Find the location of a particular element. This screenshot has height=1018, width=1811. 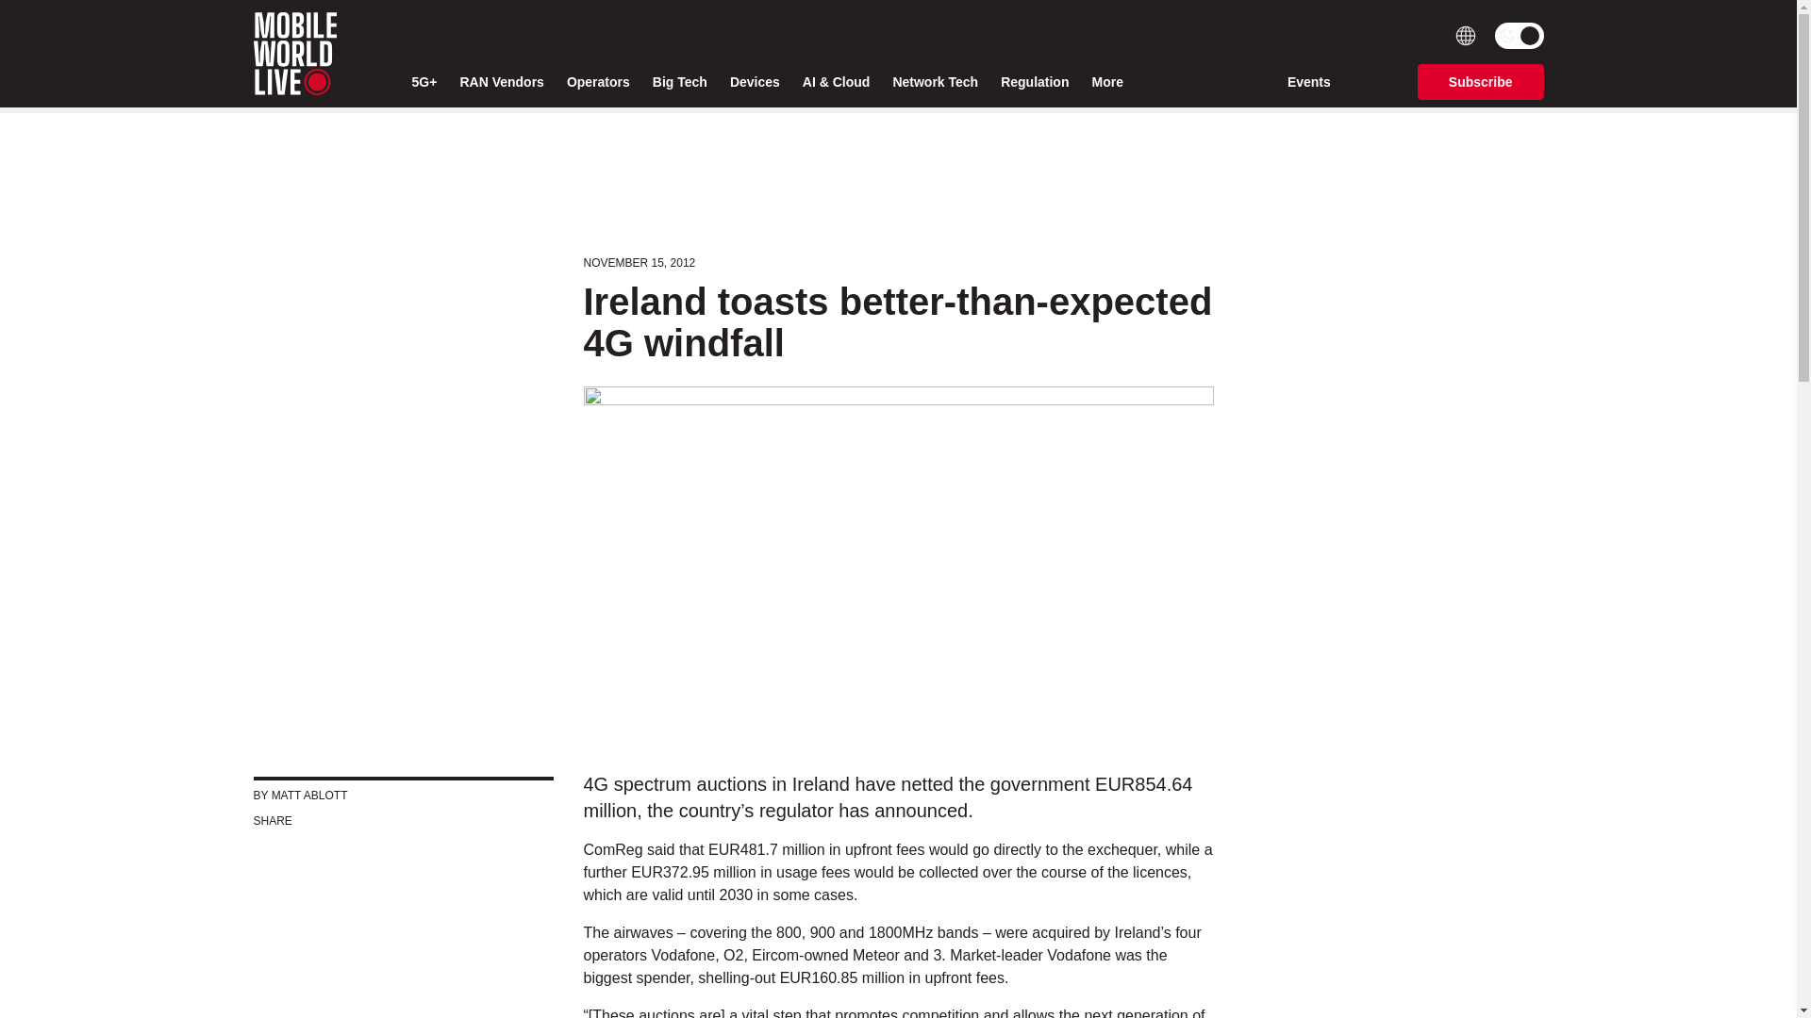

Big Tech is located at coordinates (679, 82).